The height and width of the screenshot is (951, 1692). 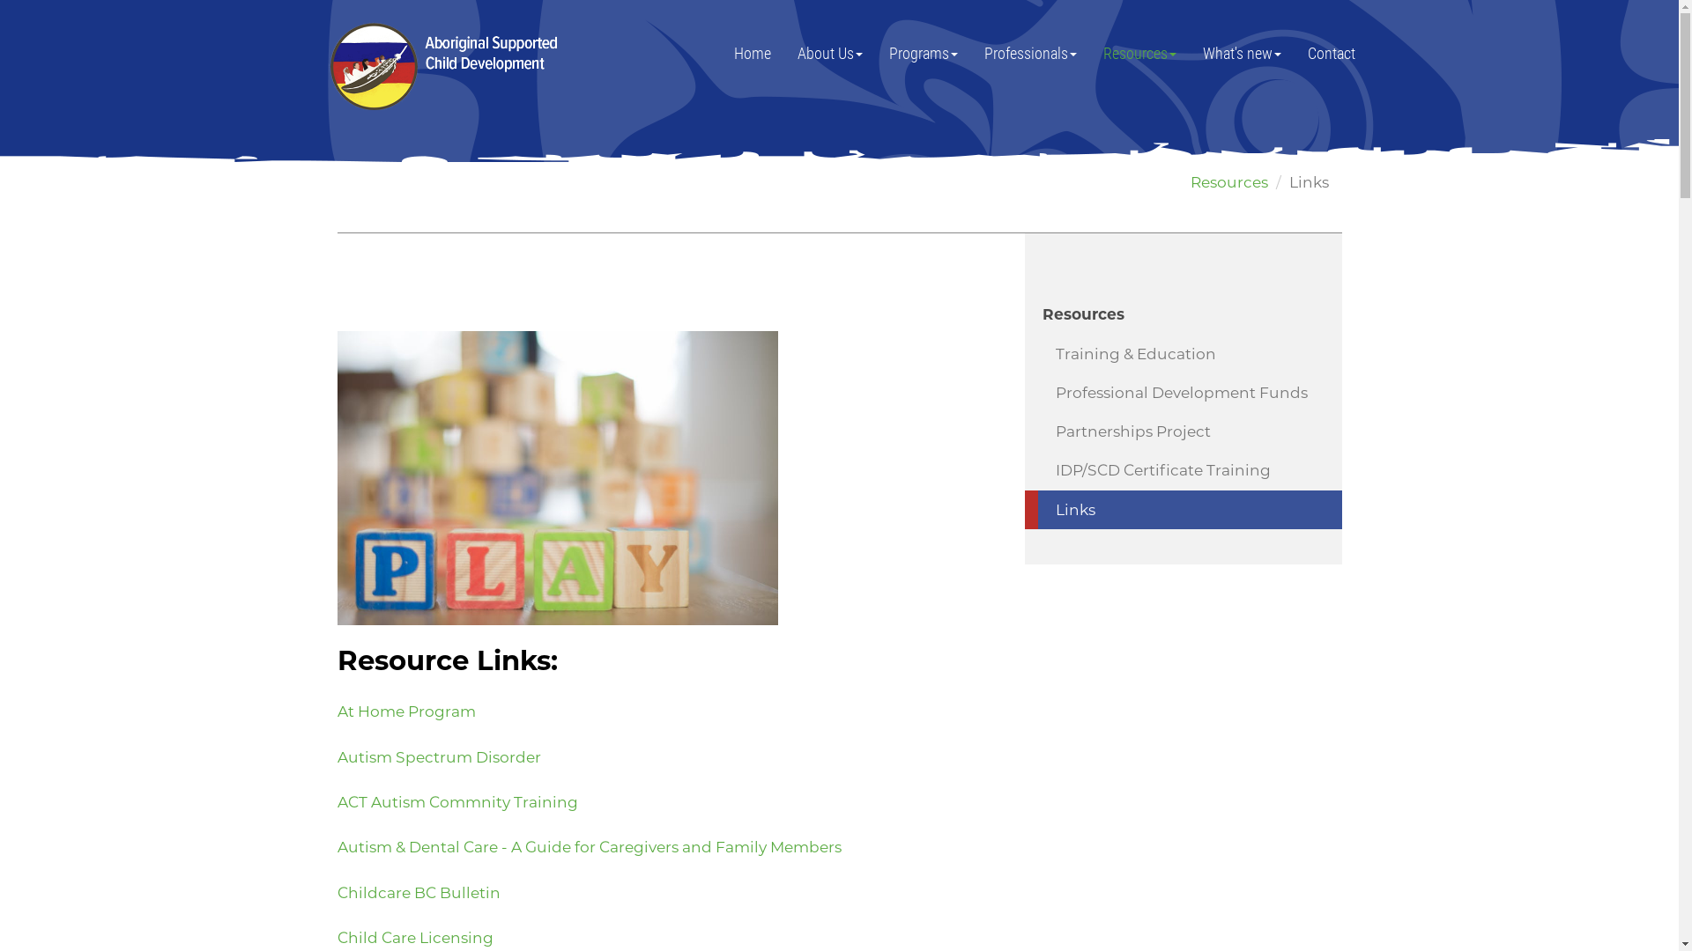 What do you see at coordinates (1139, 53) in the screenshot?
I see `Resources` at bounding box center [1139, 53].